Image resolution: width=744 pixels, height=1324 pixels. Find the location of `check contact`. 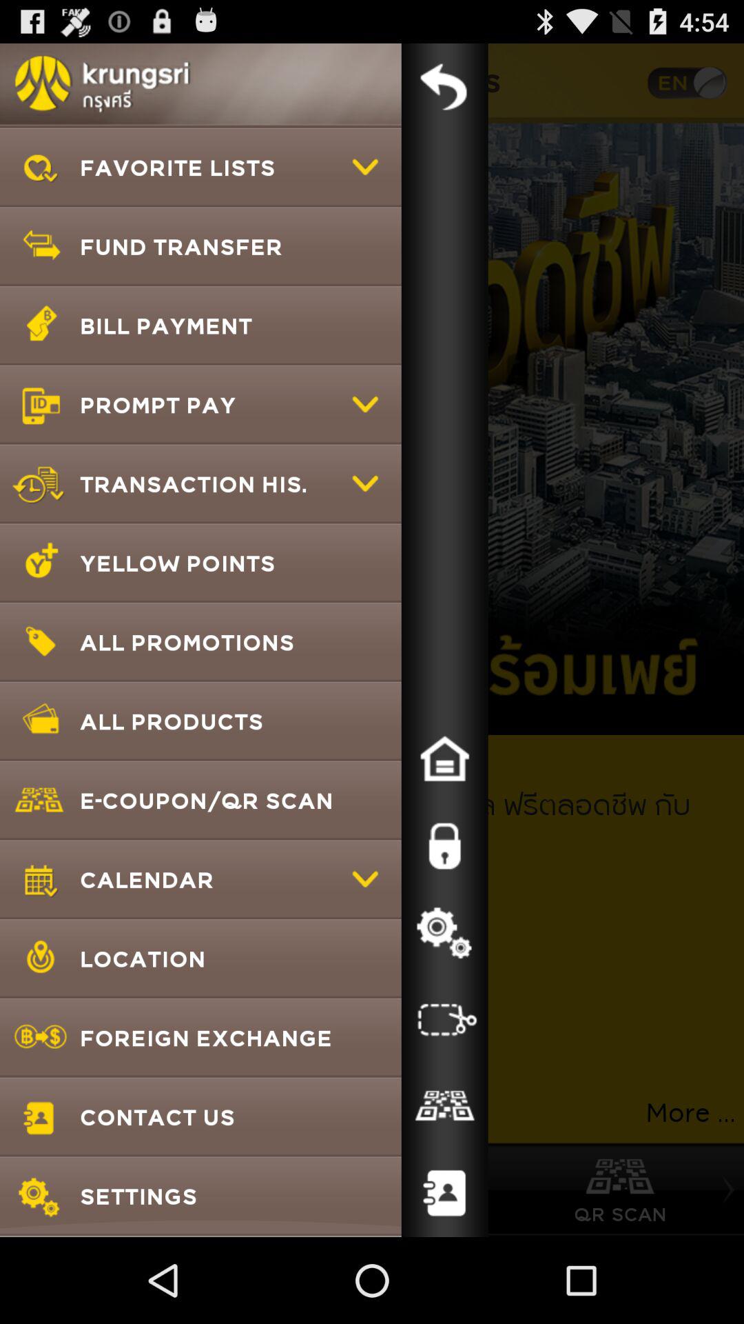

check contact is located at coordinates (444, 1107).